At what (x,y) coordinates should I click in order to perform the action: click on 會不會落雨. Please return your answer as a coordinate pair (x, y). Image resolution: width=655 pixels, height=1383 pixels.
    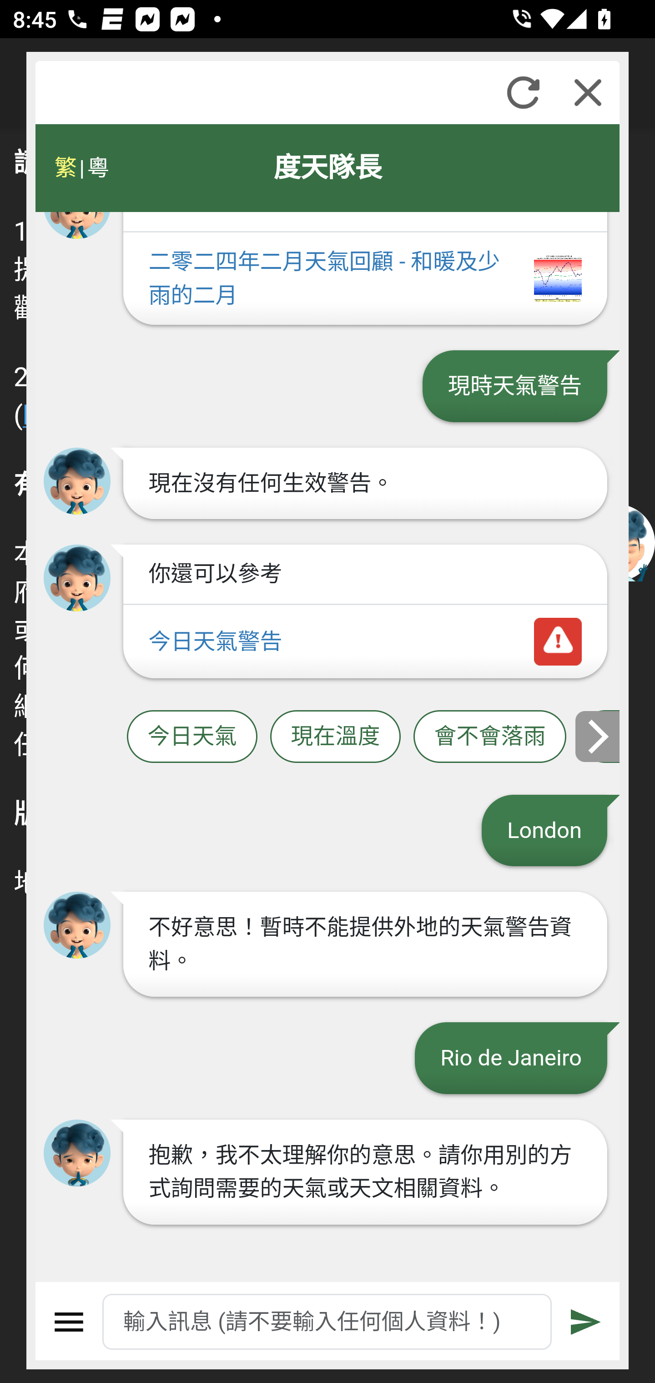
    Looking at the image, I should click on (490, 737).